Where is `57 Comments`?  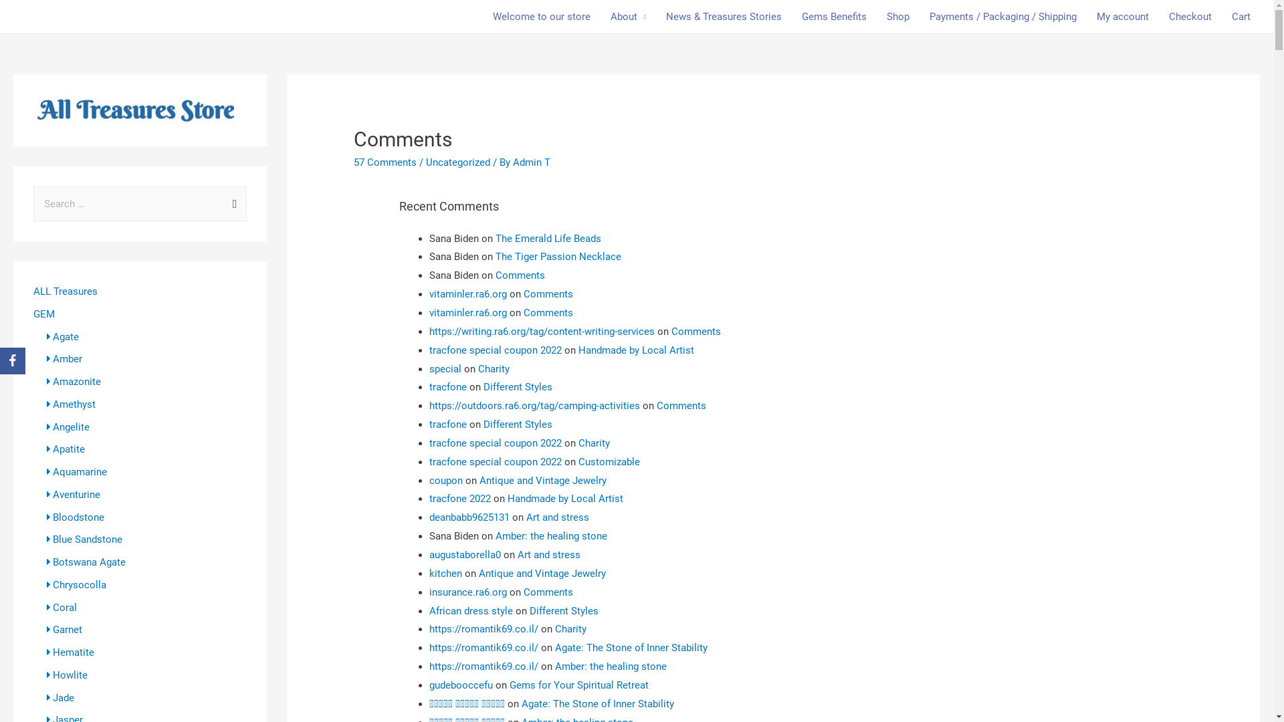 57 Comments is located at coordinates (385, 162).